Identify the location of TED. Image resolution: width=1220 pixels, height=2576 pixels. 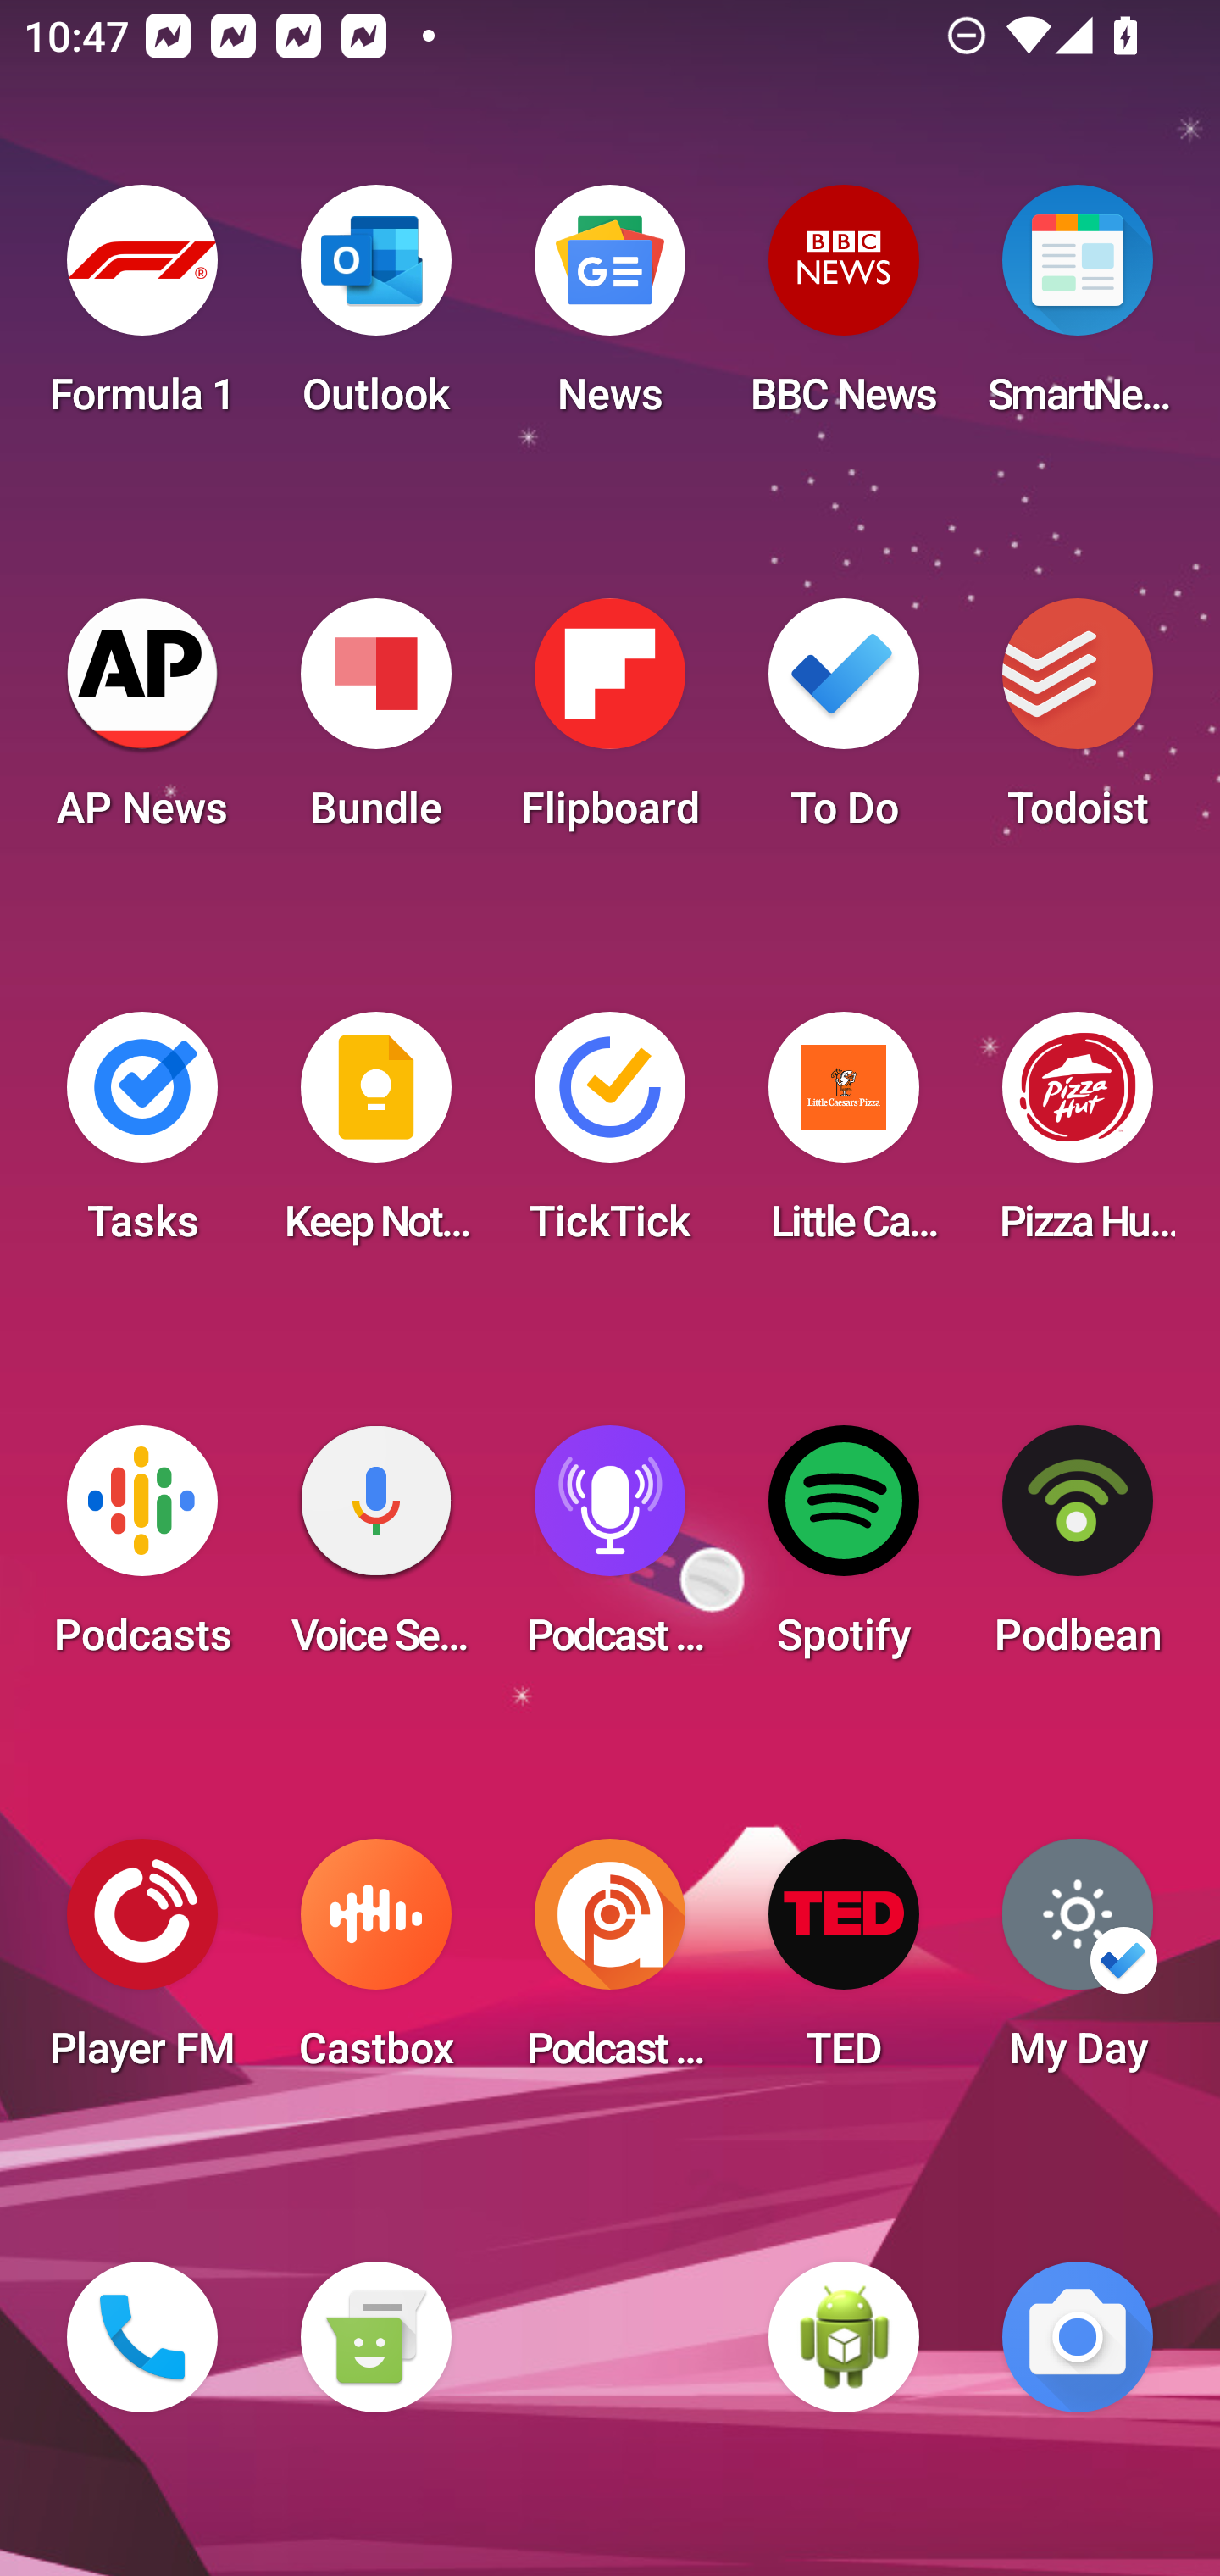
(844, 1964).